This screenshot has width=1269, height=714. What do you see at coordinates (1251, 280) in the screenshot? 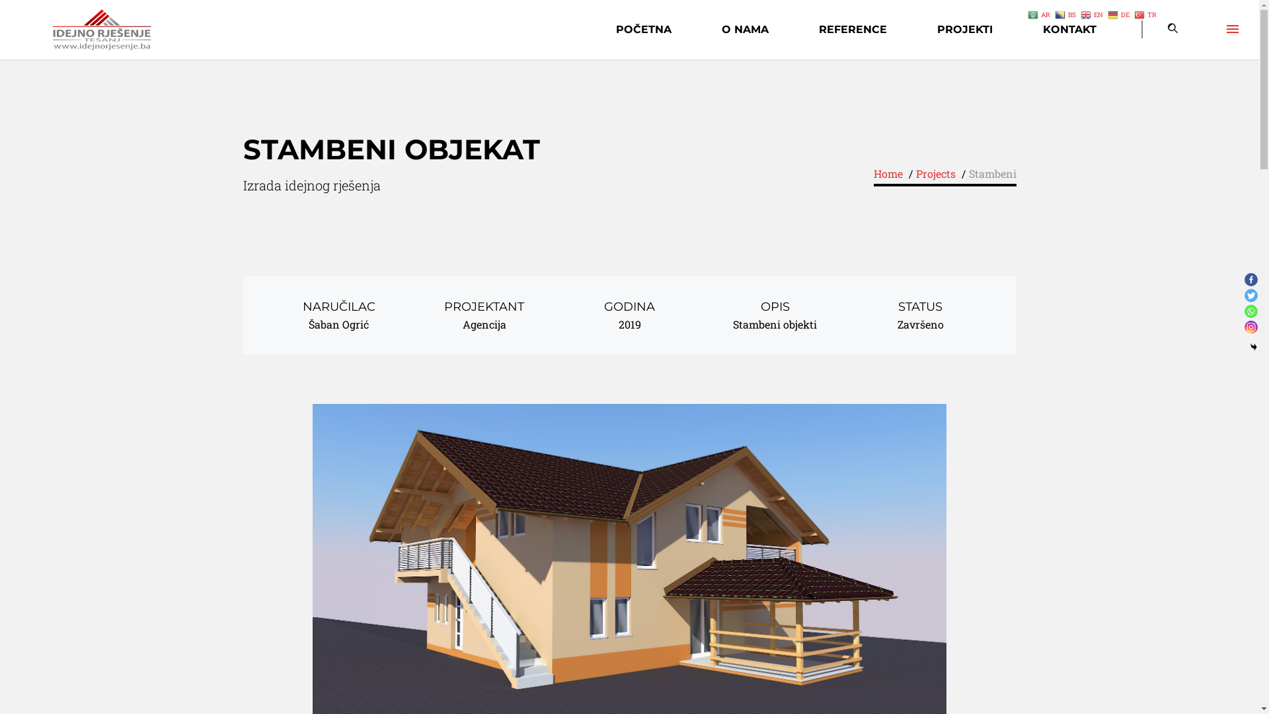
I see `Facebook` at bounding box center [1251, 280].